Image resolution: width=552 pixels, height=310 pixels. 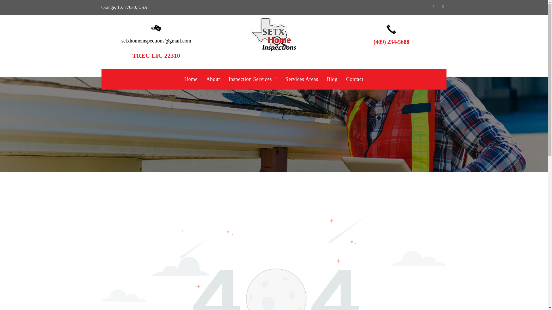 I want to click on Contact, so click(x=354, y=79).